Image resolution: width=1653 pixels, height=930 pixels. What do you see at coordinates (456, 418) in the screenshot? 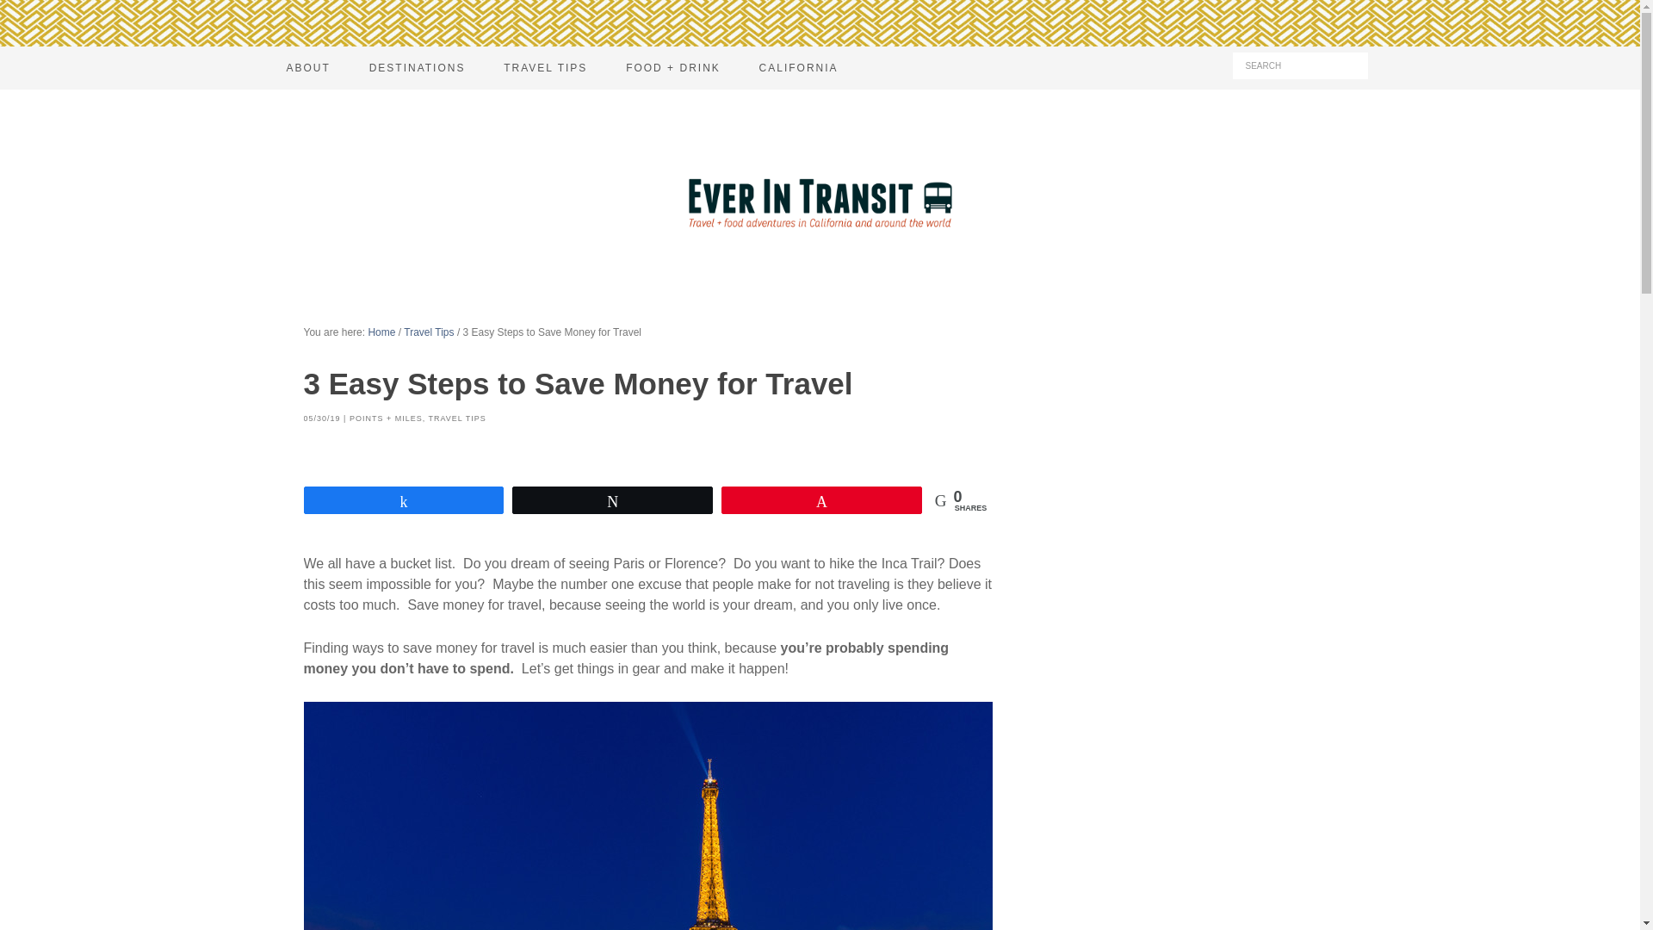
I see `TRAVEL TIPS` at bounding box center [456, 418].